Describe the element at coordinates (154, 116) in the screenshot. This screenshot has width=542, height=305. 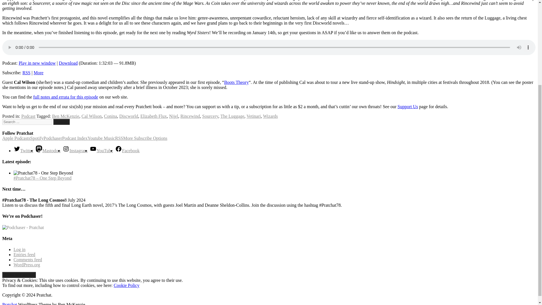
I see `Elizabeth Flux` at that location.